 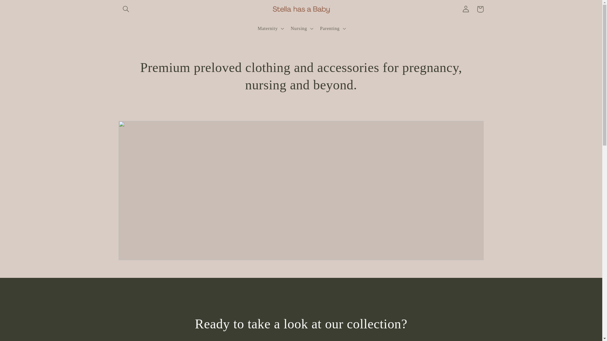 What do you see at coordinates (20, 8) in the screenshot?
I see `Skip to content` at bounding box center [20, 8].